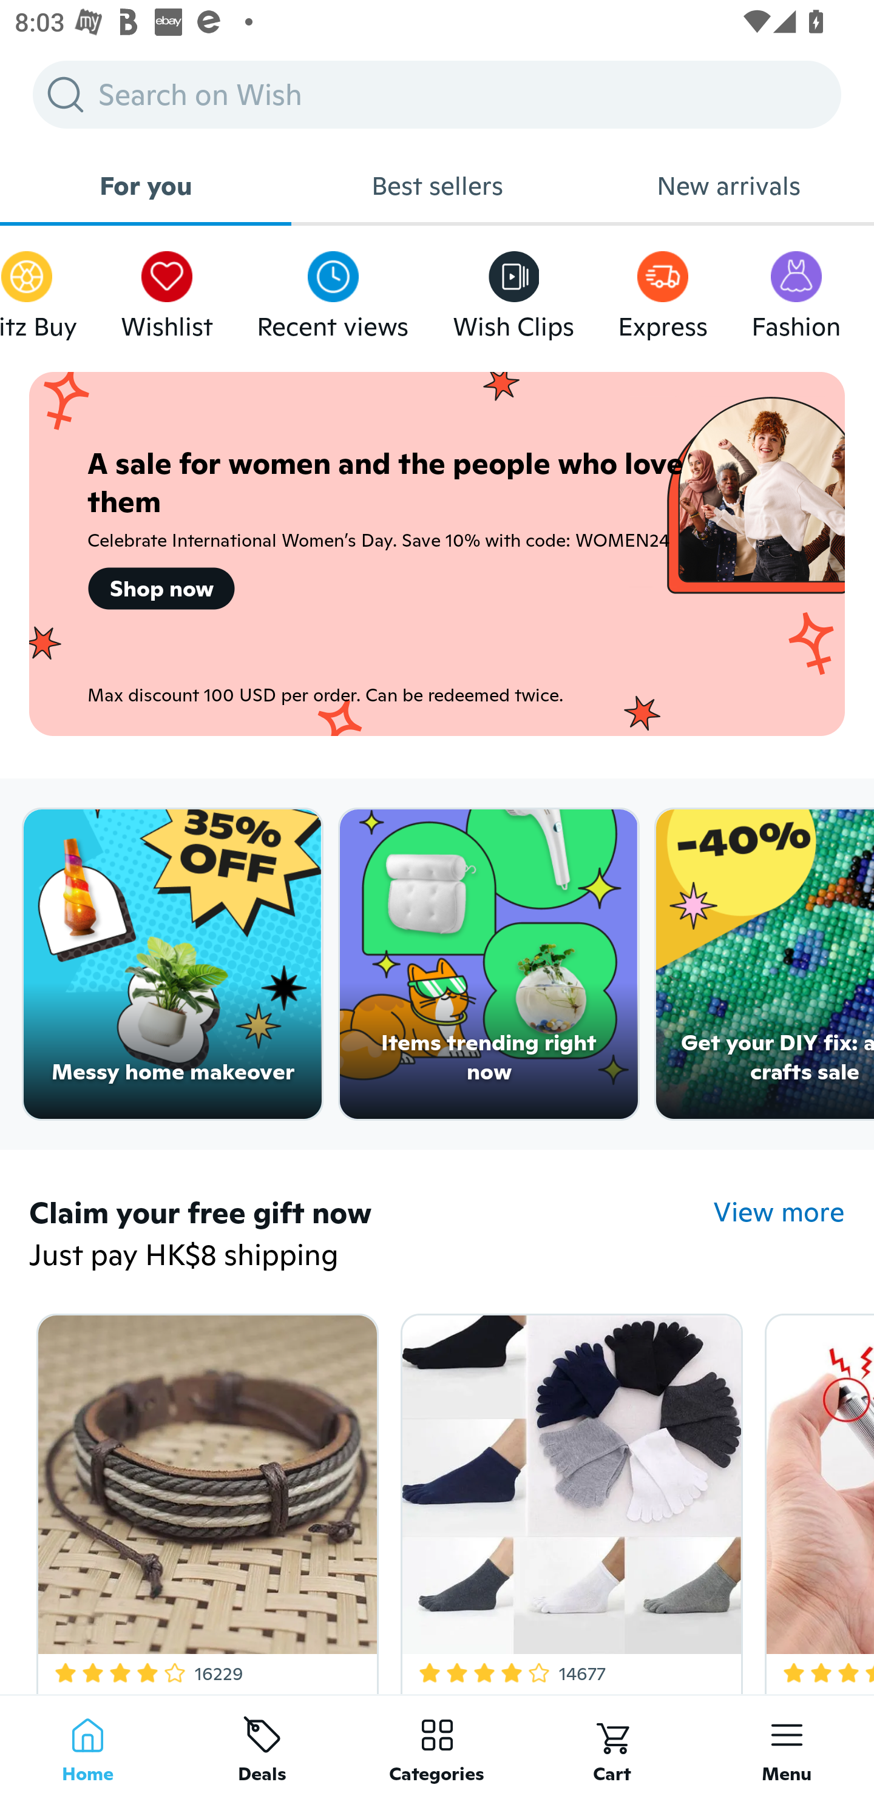 This screenshot has height=1796, width=874. I want to click on Search on Wish, so click(437, 94).